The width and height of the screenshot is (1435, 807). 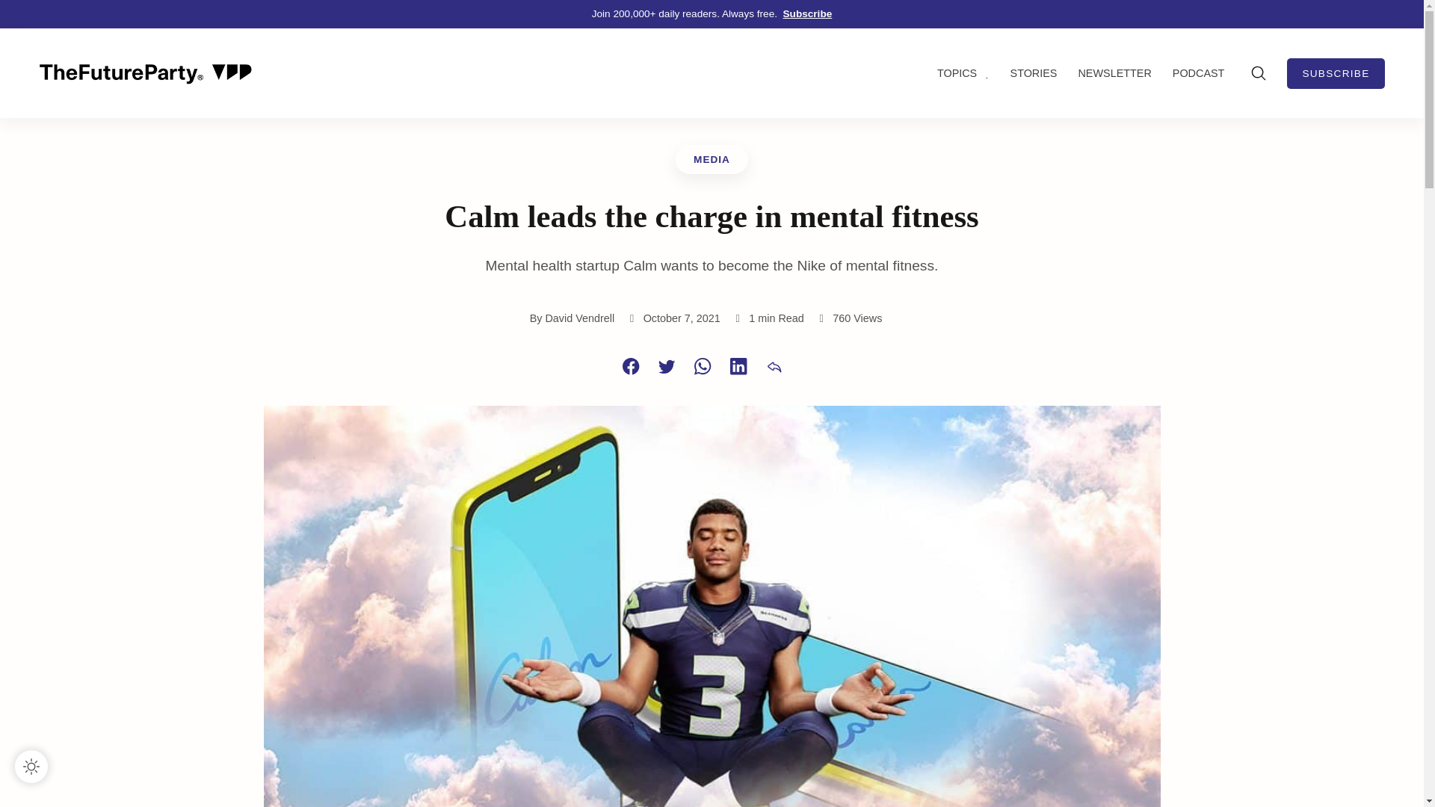 I want to click on TOPICS, so click(x=972, y=73).